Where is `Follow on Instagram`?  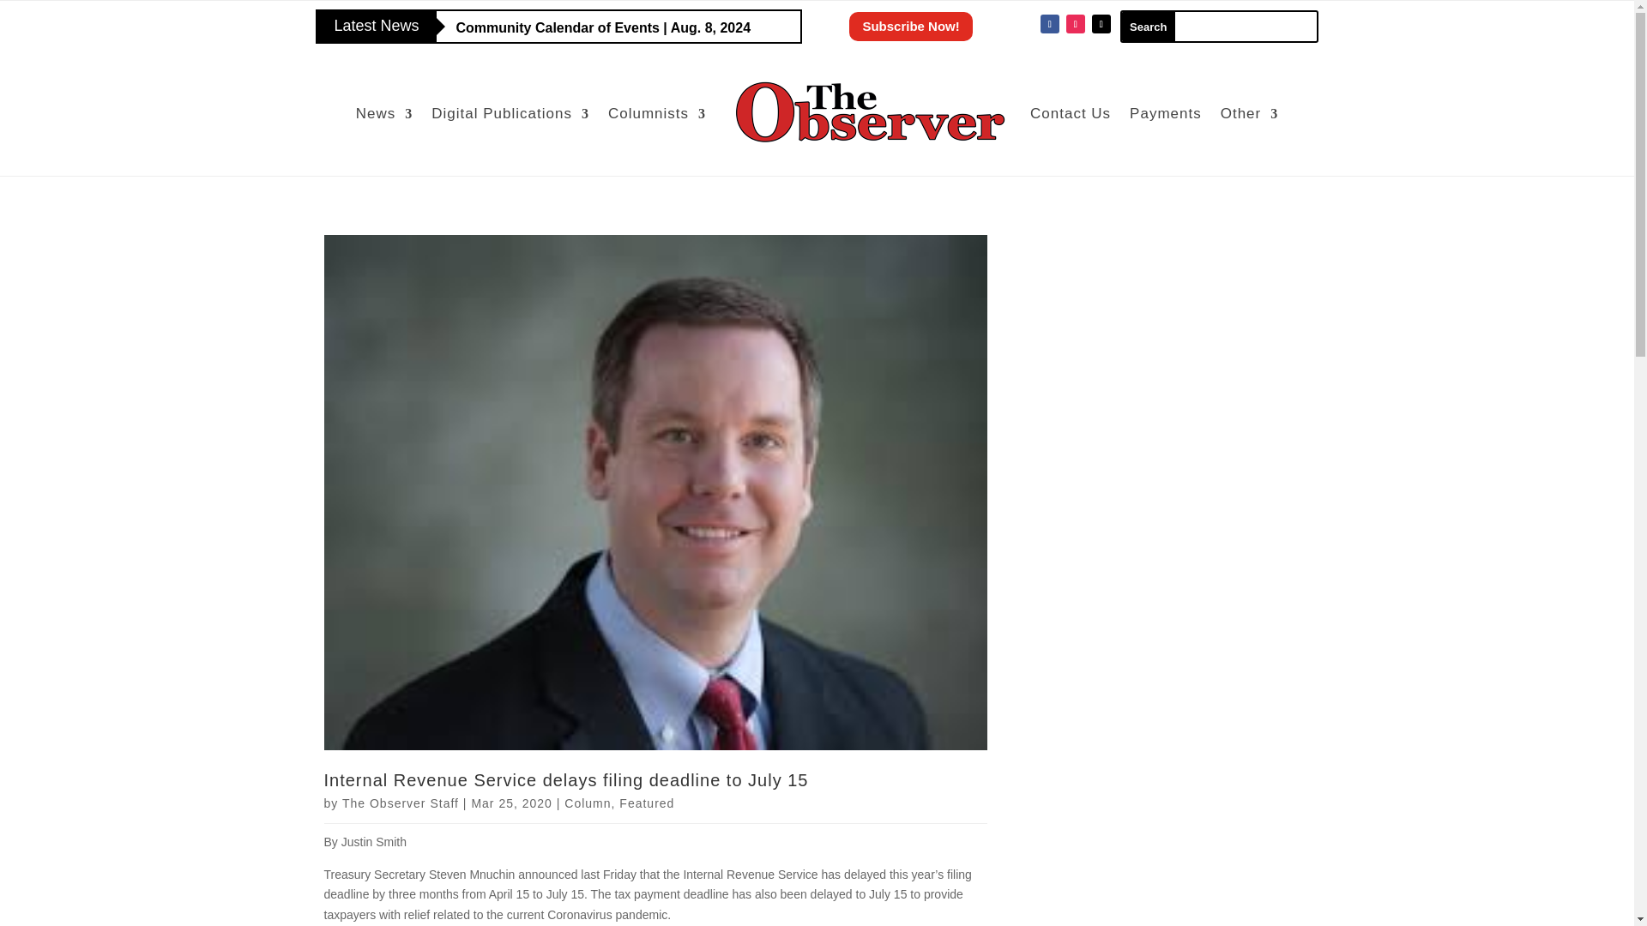
Follow on Instagram is located at coordinates (1076, 24).